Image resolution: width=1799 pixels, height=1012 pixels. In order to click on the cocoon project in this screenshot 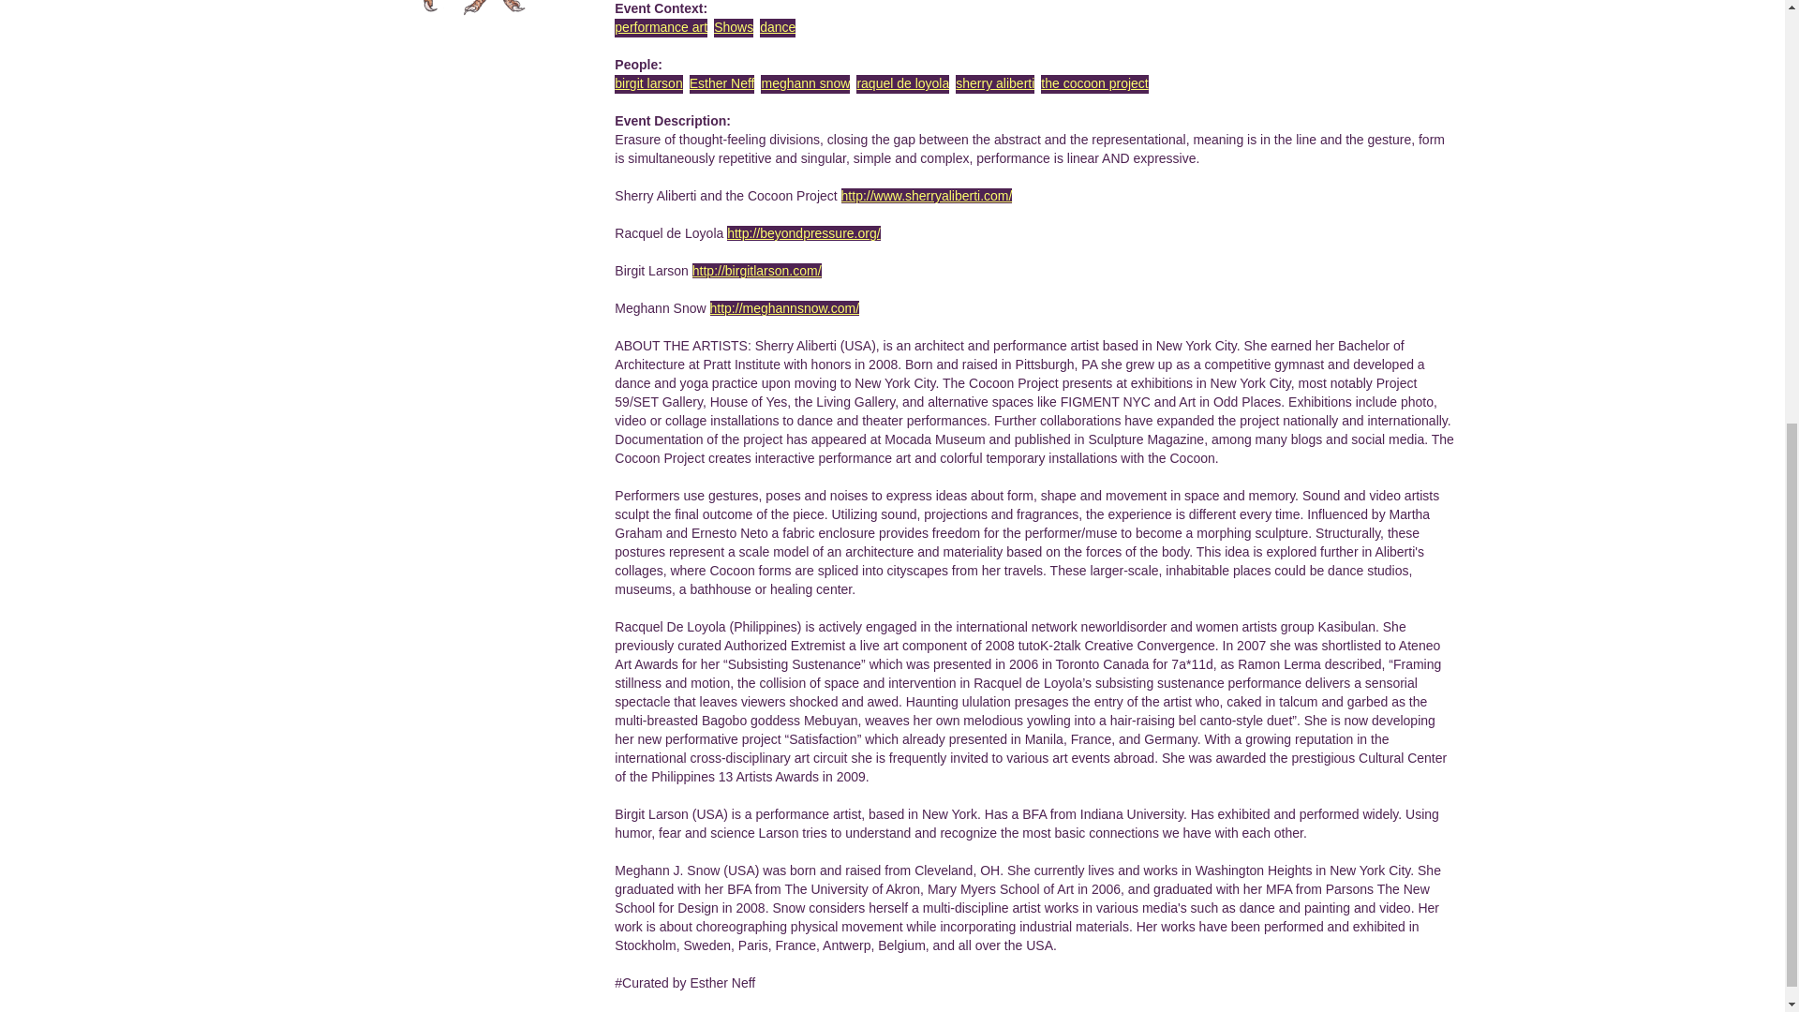, I will do `click(1094, 83)`.